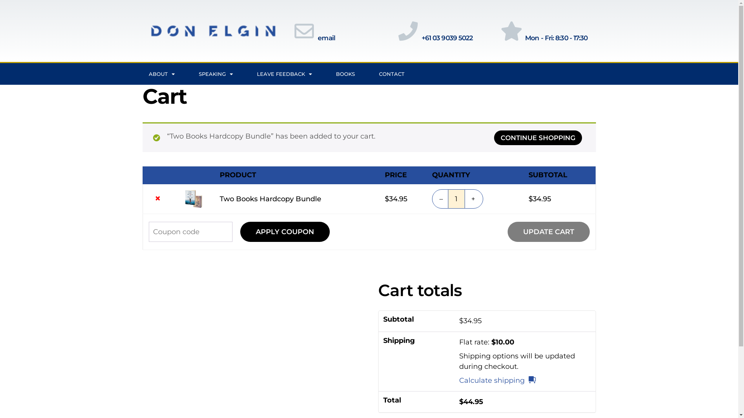  I want to click on +61 03 9039 5022, so click(447, 38).